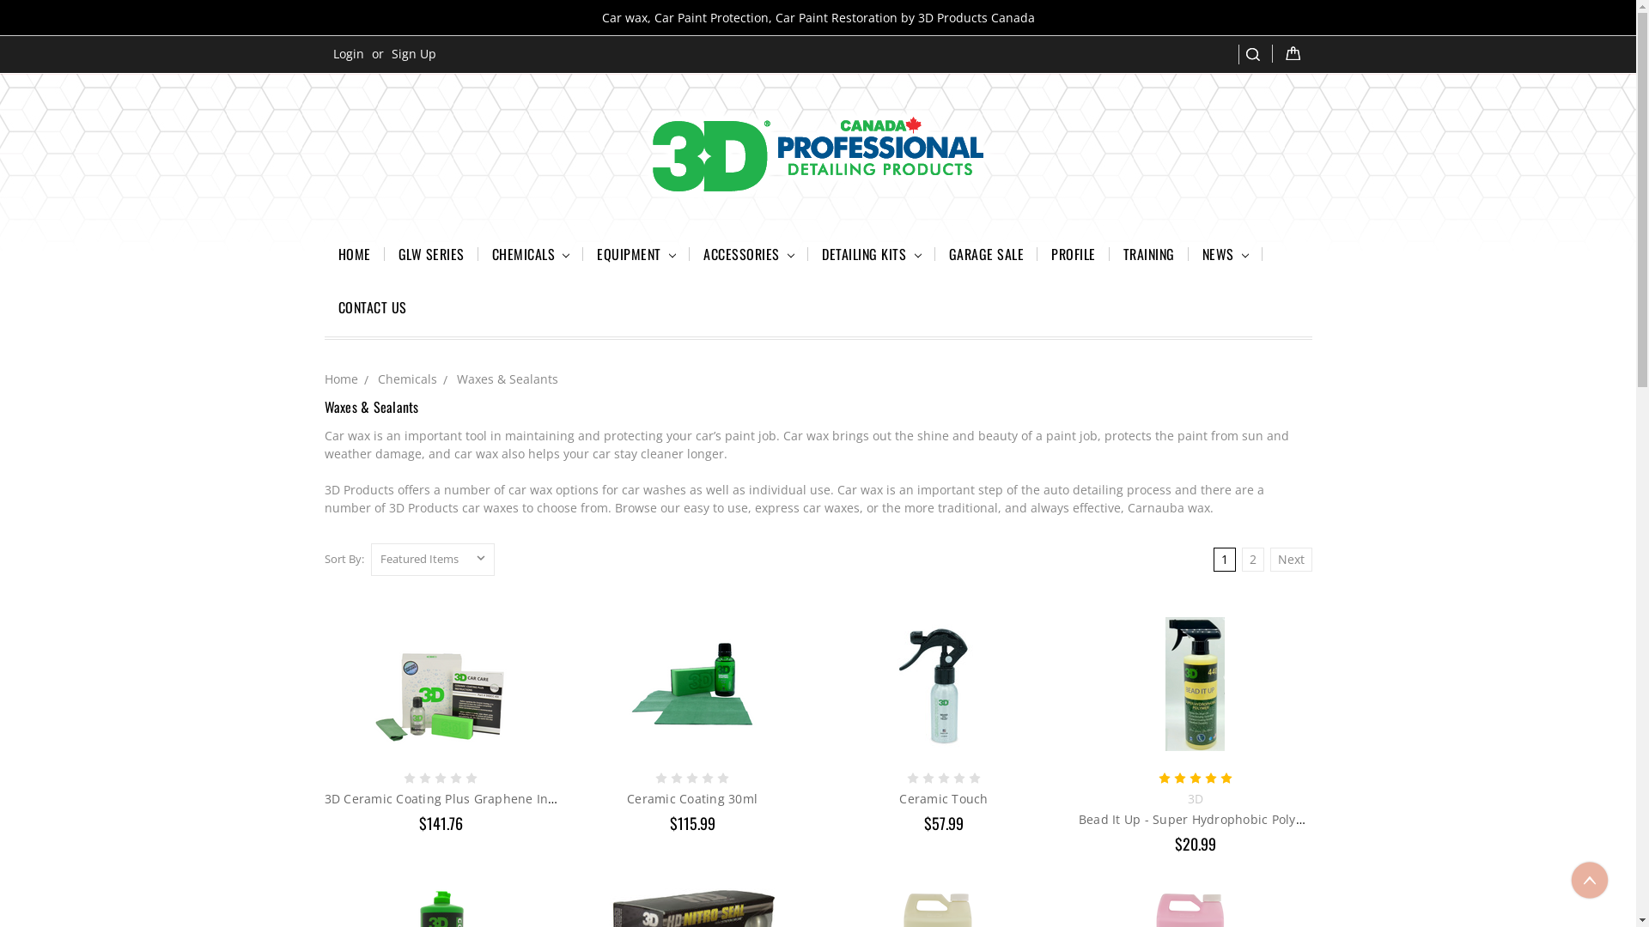 The height and width of the screenshot is (927, 1649). What do you see at coordinates (342, 379) in the screenshot?
I see `Home` at bounding box center [342, 379].